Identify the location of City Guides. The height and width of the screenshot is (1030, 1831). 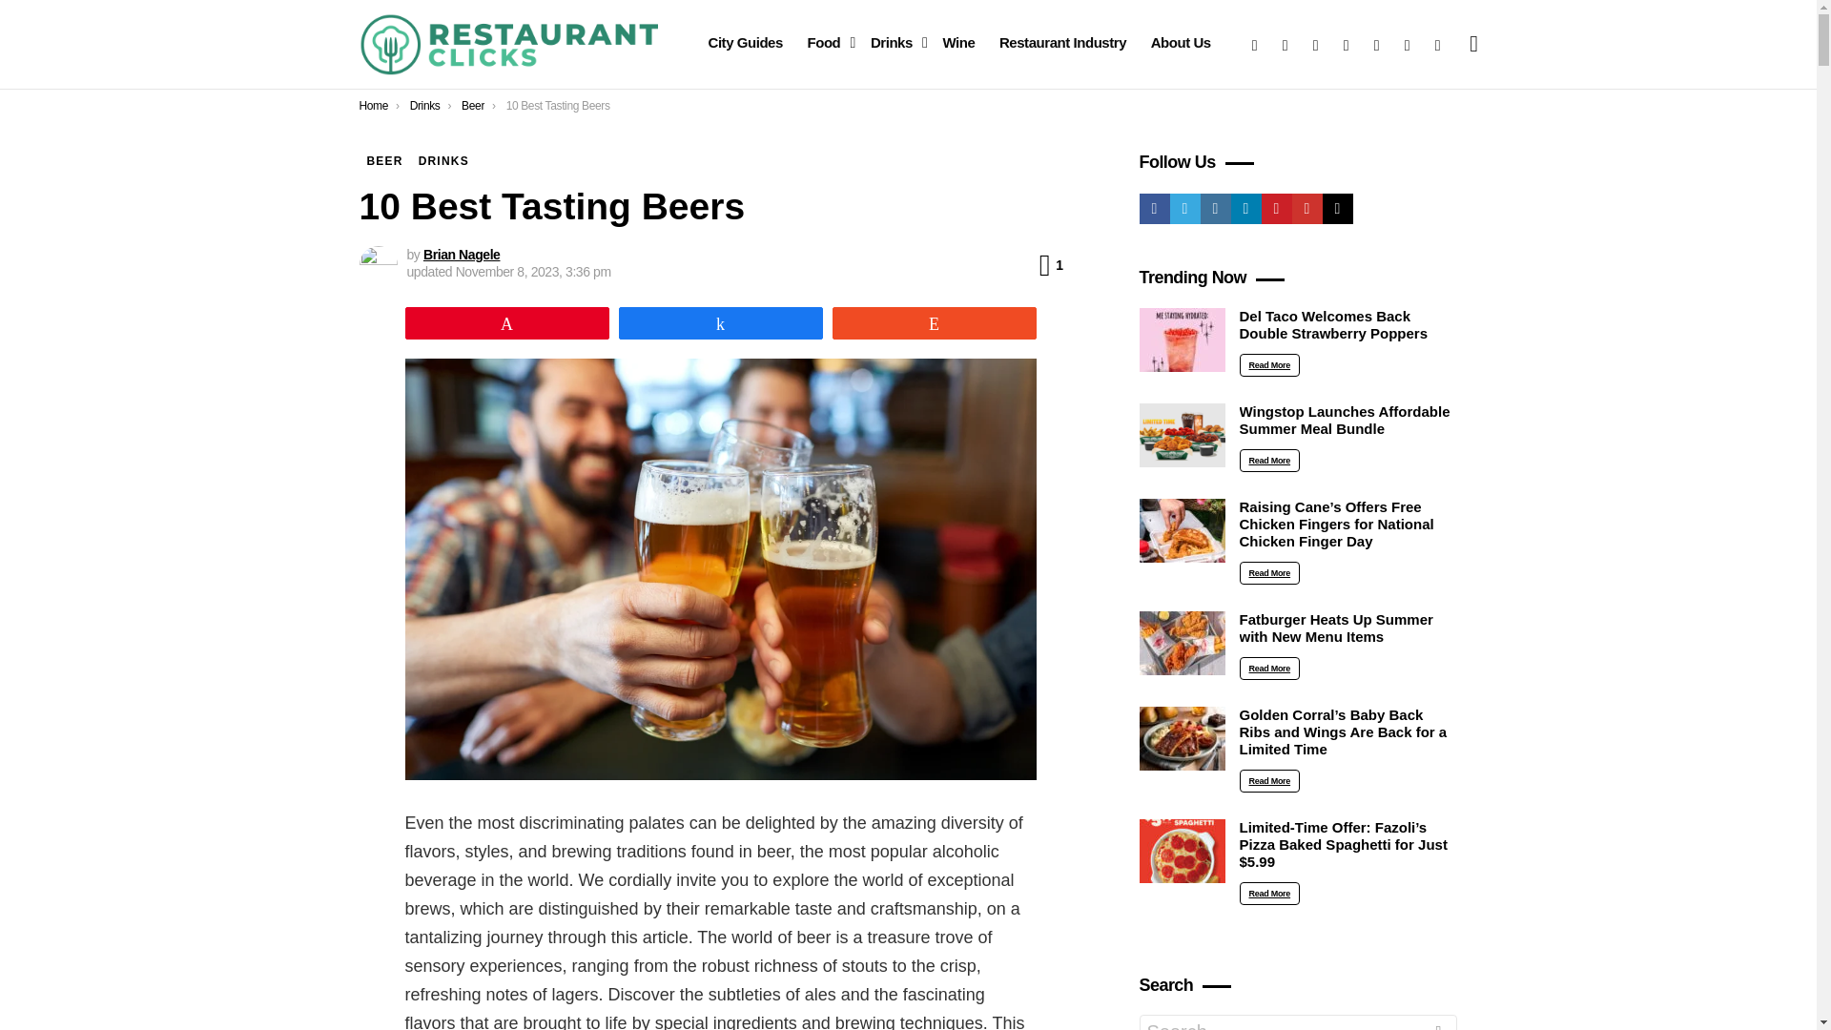
(744, 43).